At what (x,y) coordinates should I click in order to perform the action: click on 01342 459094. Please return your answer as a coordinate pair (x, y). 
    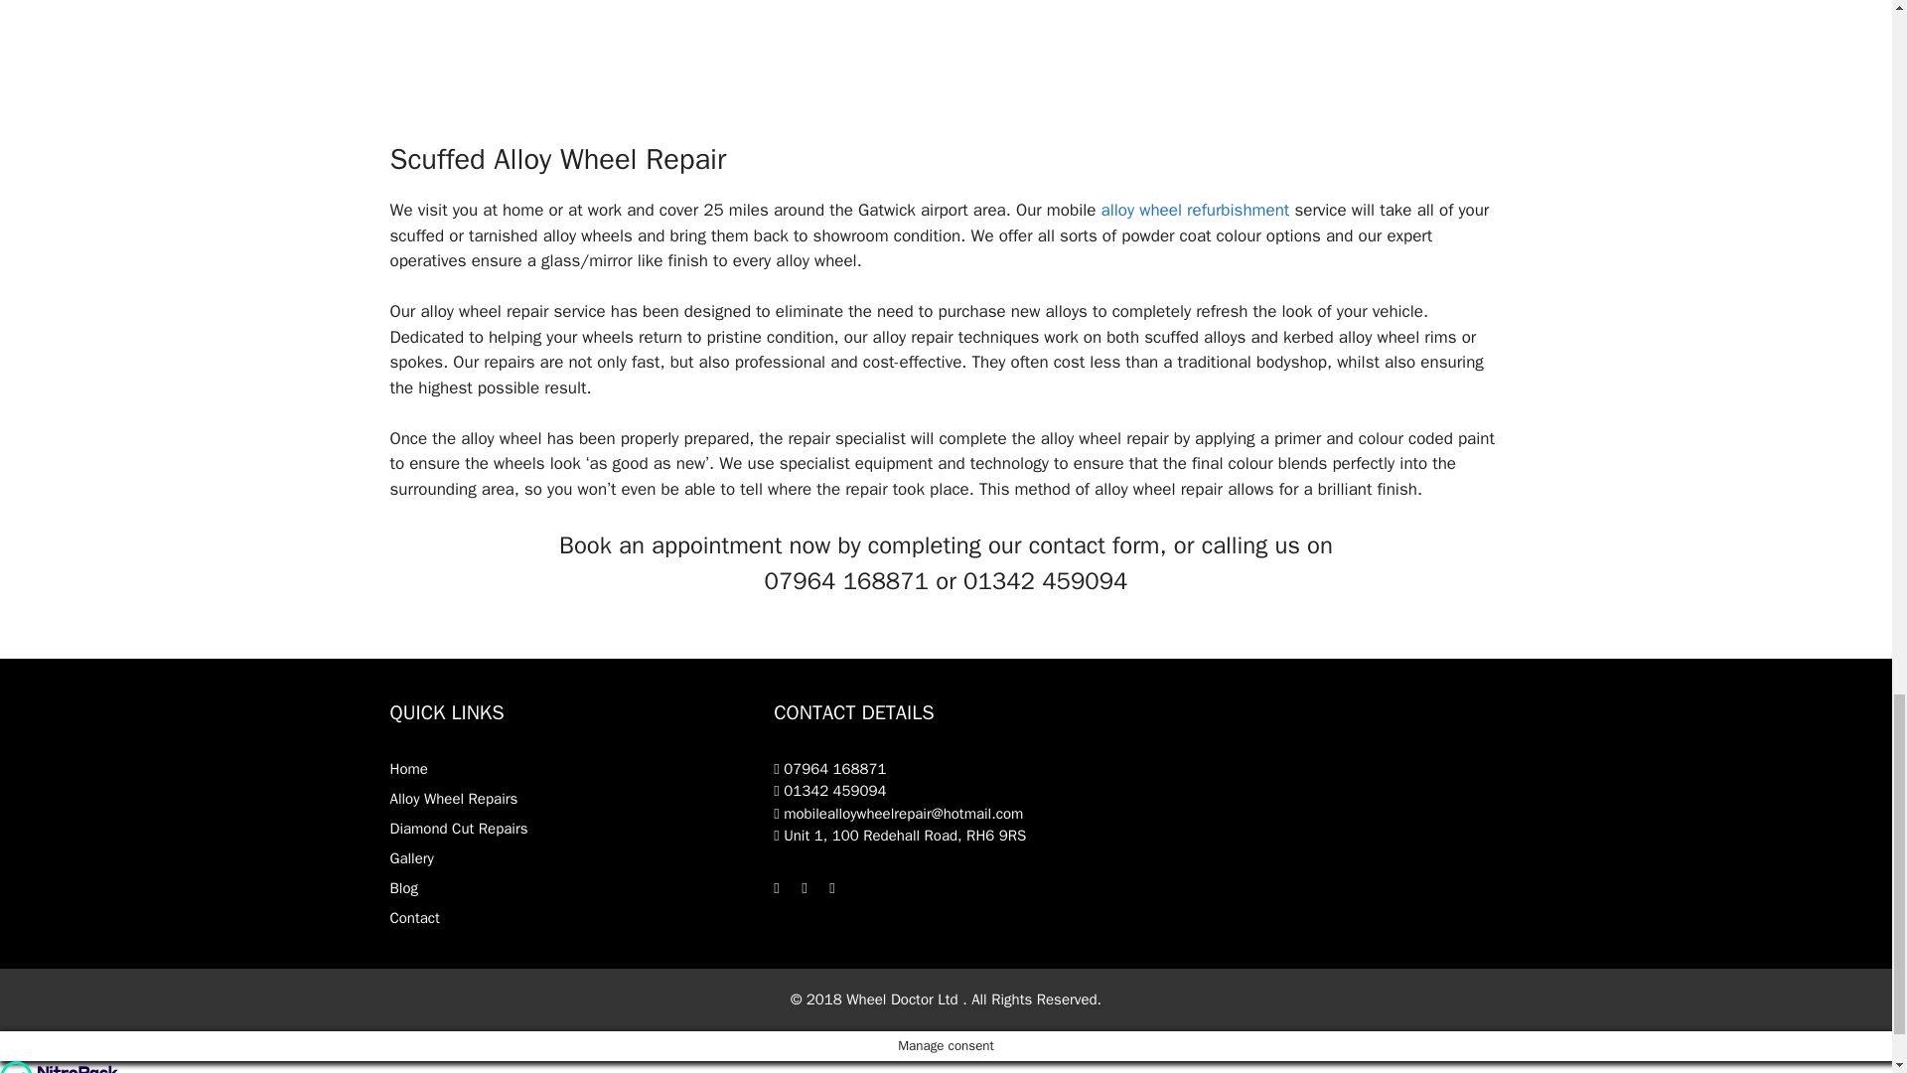
    Looking at the image, I should click on (830, 791).